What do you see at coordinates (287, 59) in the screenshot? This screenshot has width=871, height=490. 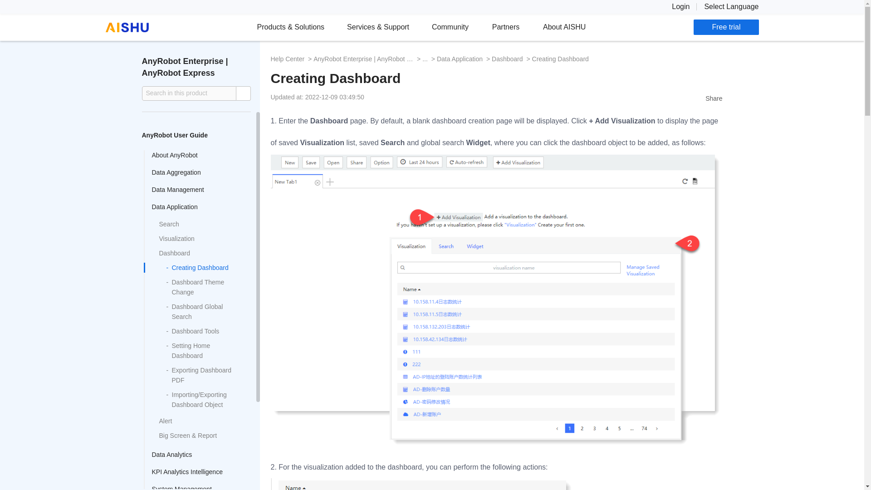 I see `Help Center` at bounding box center [287, 59].